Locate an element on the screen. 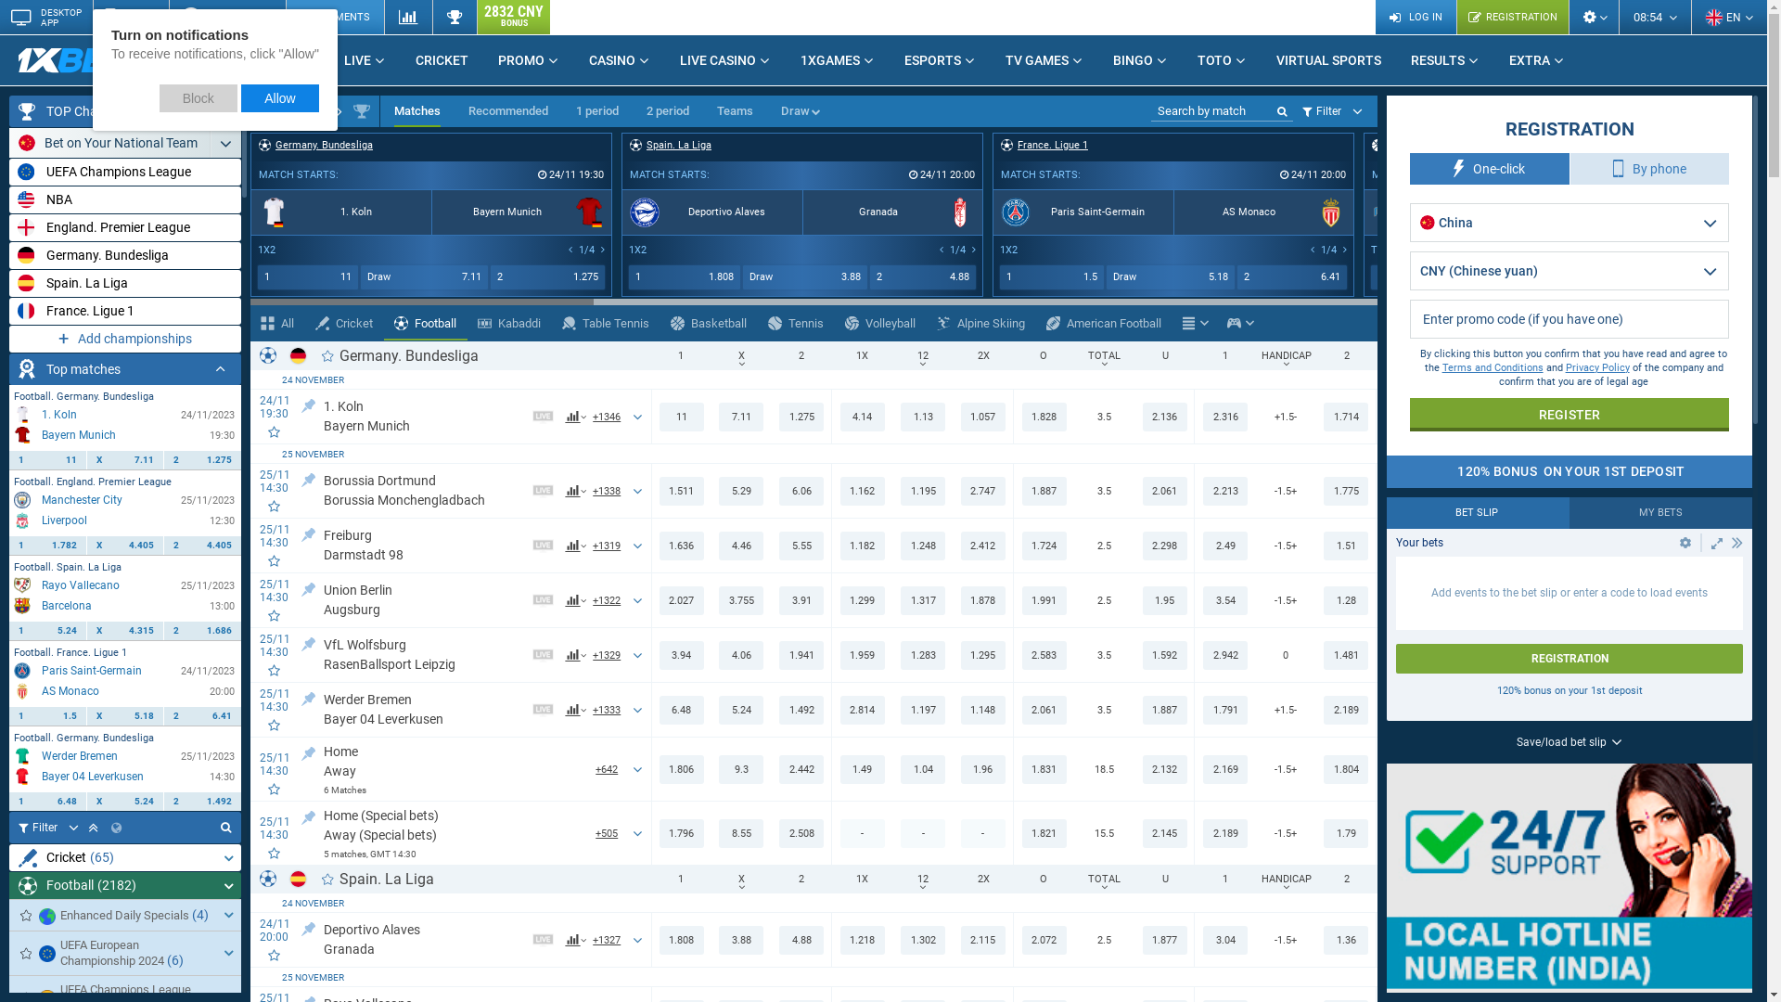  Sports menu is located at coordinates (1195, 323).